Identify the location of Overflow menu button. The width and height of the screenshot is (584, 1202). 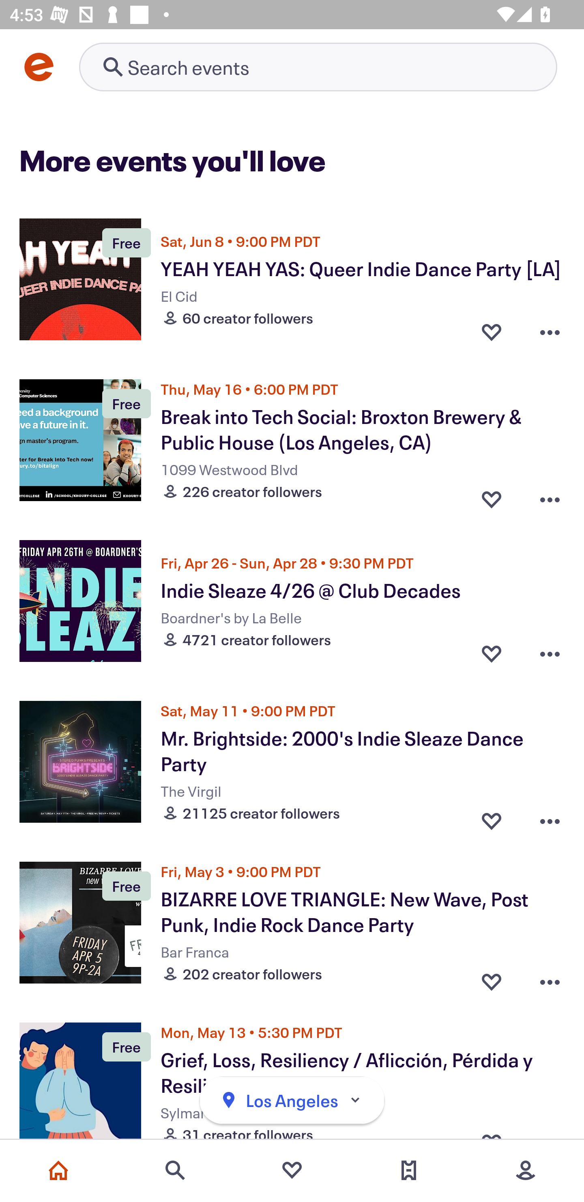
(550, 978).